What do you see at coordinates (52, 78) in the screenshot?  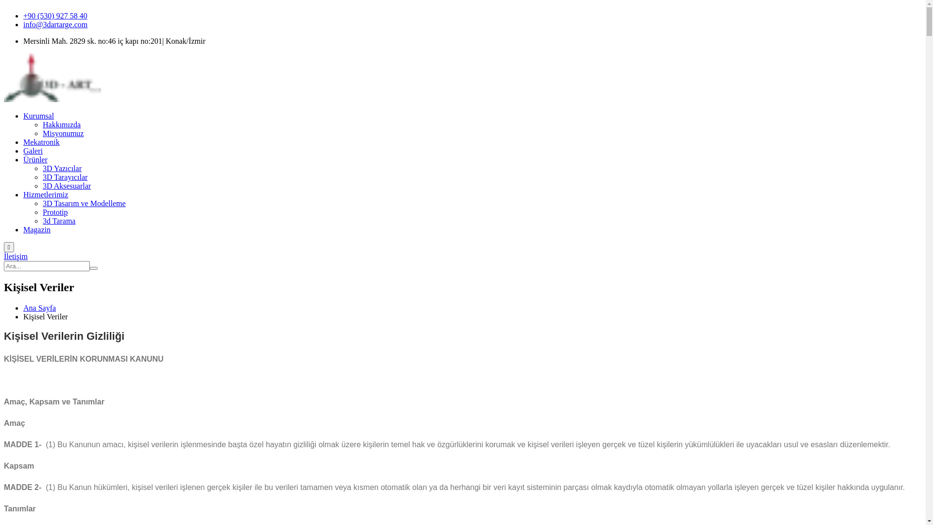 I see `3D Art Arge` at bounding box center [52, 78].